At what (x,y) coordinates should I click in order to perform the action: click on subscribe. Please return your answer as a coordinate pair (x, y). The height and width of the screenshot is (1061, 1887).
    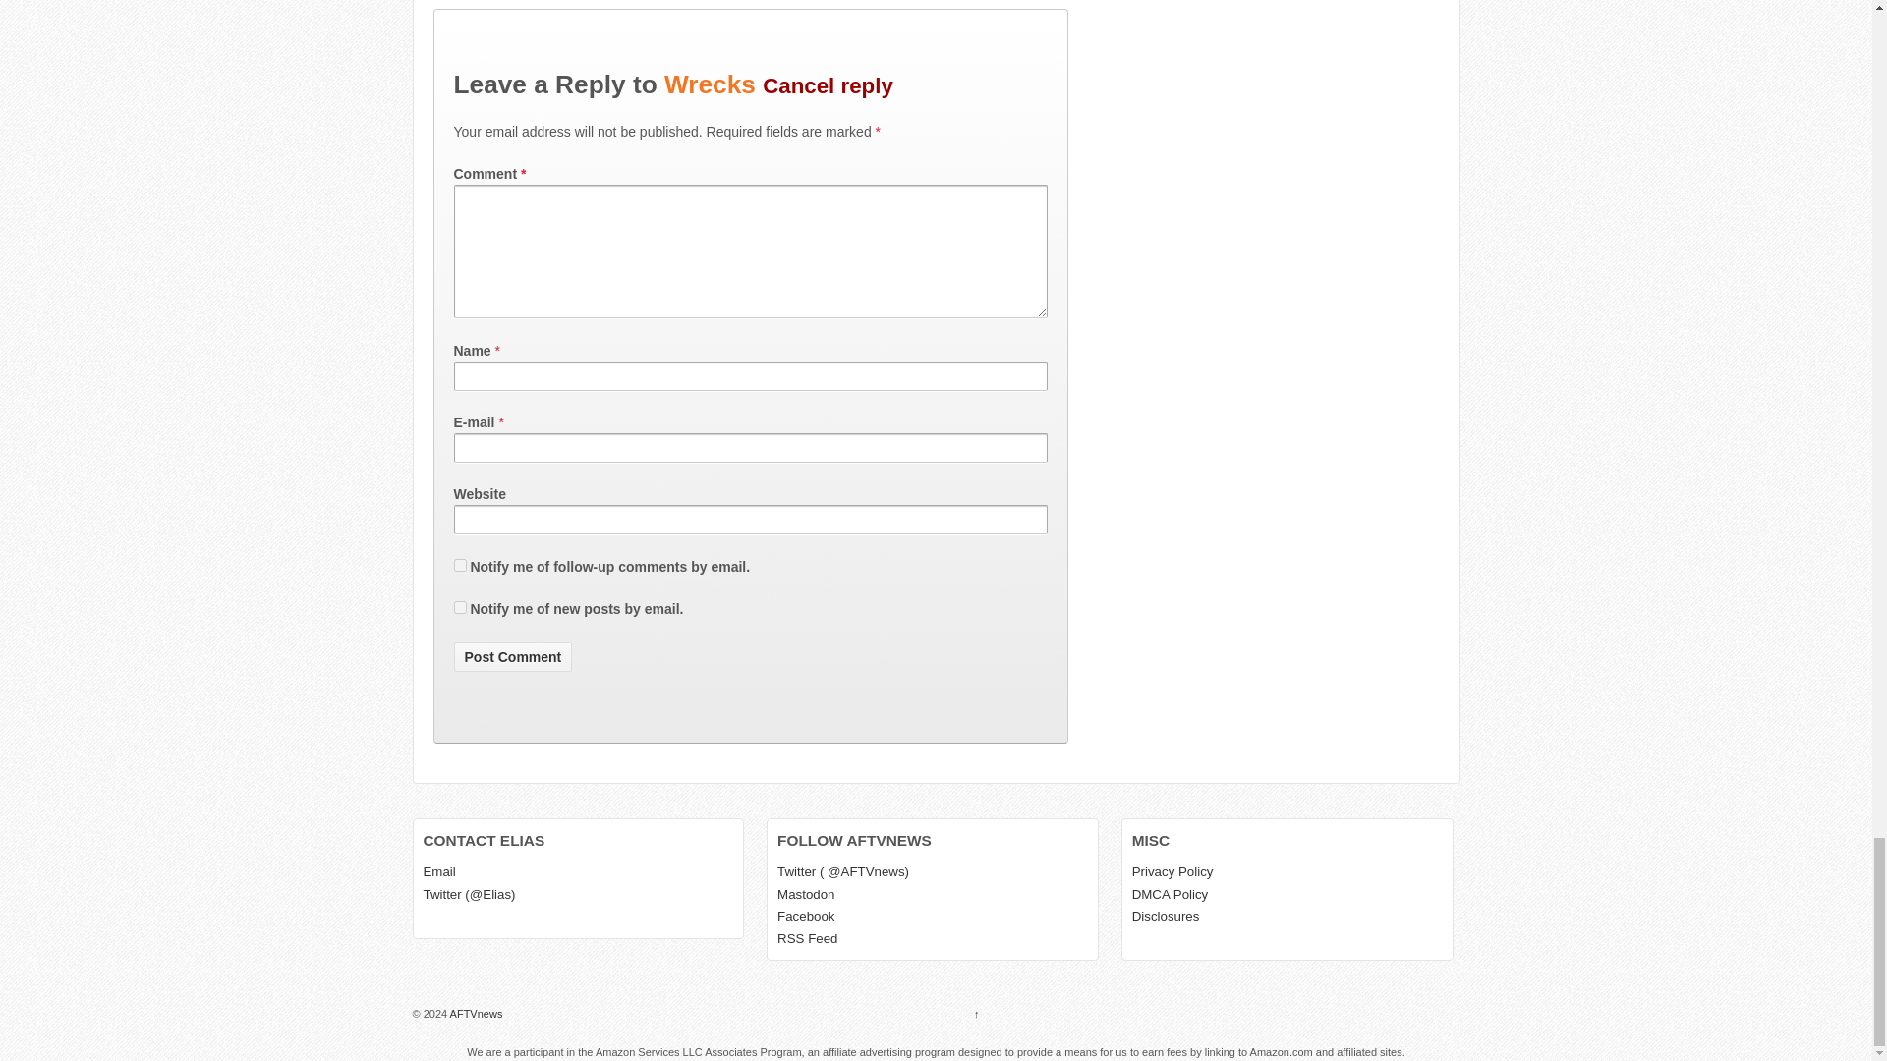
    Looking at the image, I should click on (460, 566).